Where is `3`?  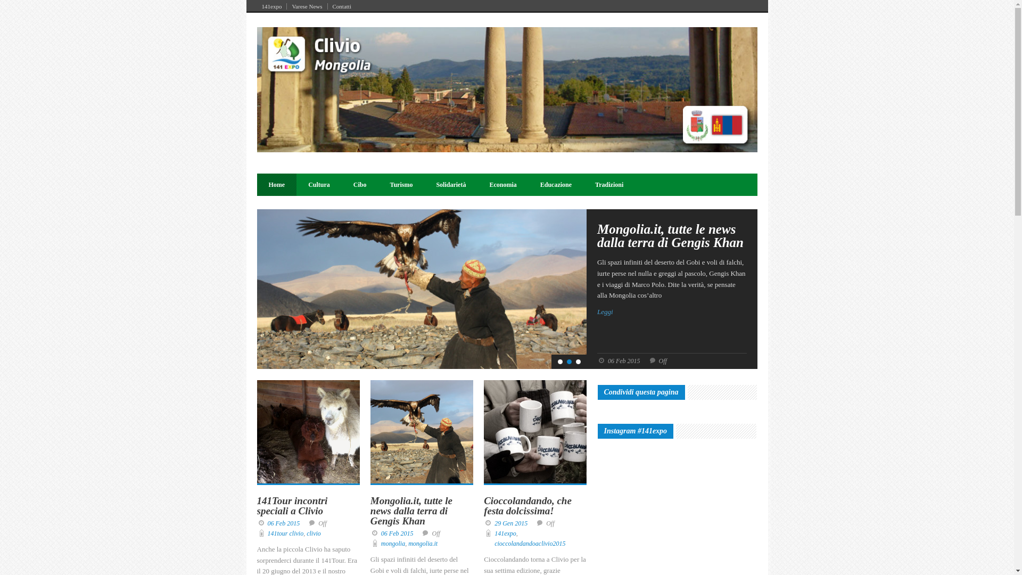 3 is located at coordinates (578, 362).